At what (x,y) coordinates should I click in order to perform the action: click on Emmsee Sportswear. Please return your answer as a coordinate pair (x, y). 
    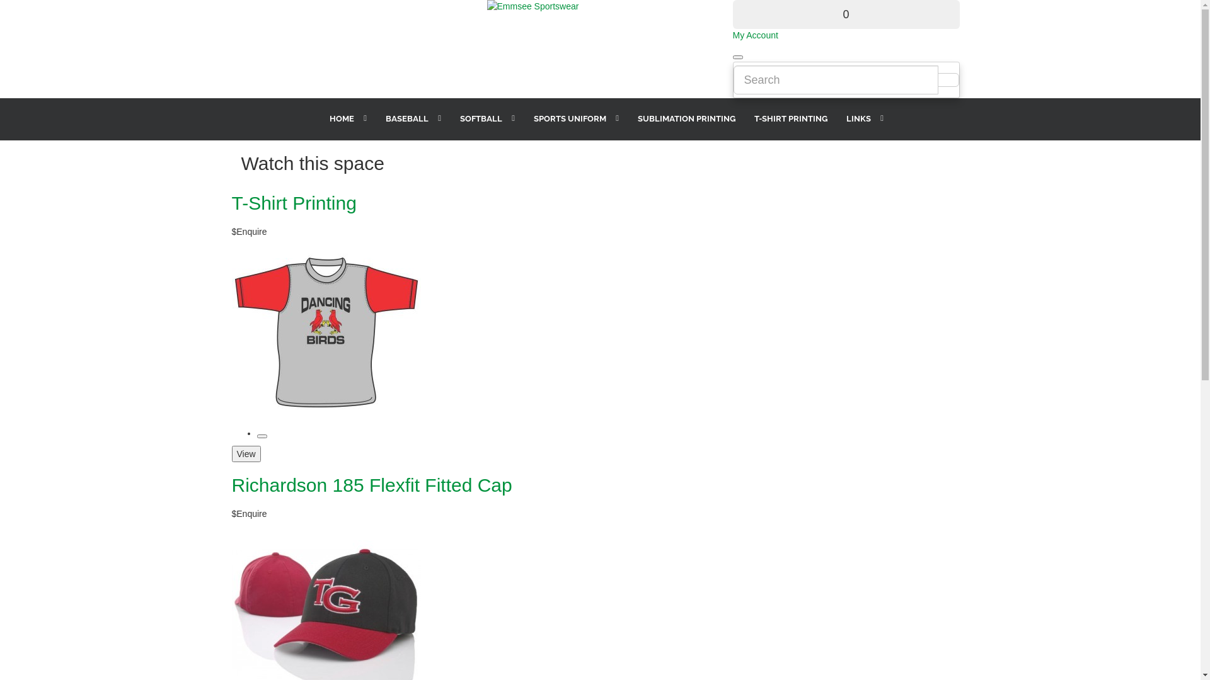
    Looking at the image, I should click on (600, 6).